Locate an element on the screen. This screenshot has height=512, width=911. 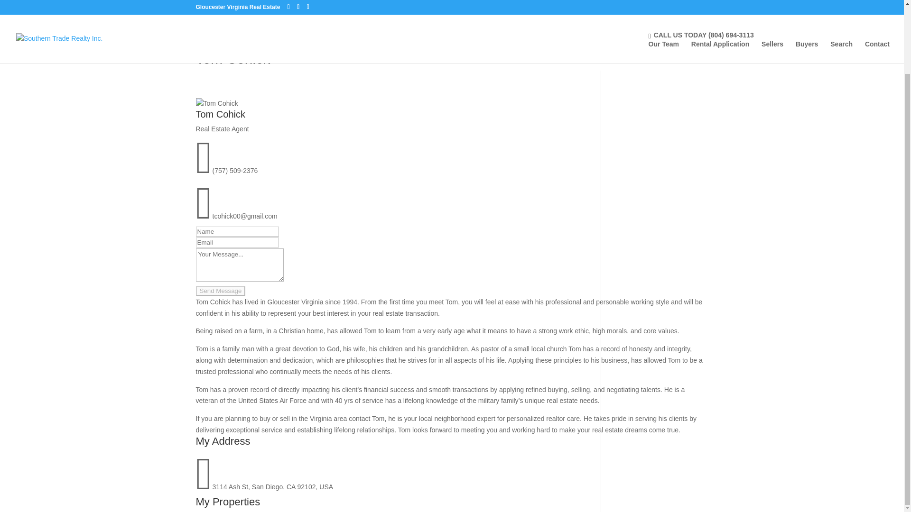
Go to Agents. is located at coordinates (246, 42).